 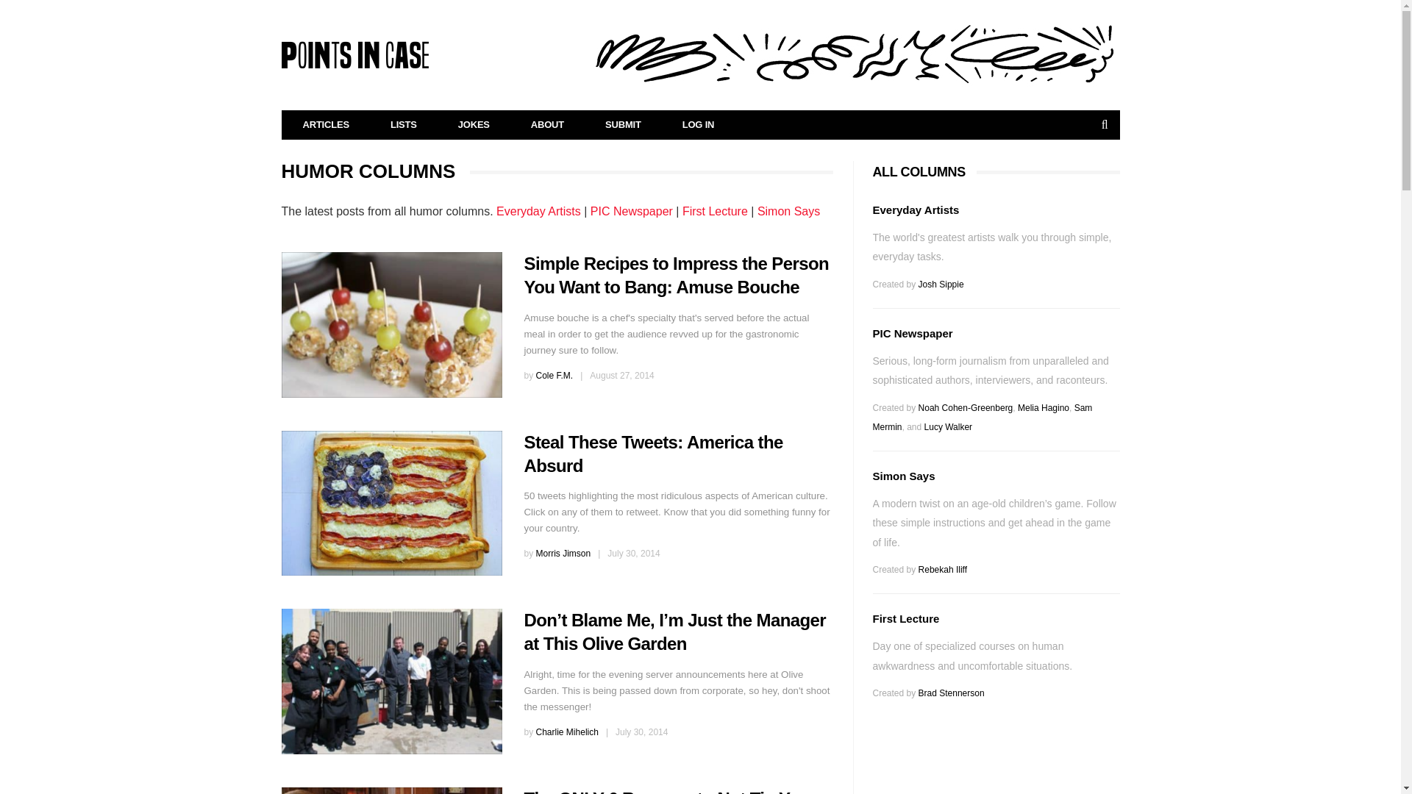 I want to click on The ONLY 6 Reasons to Not Tip Your Server, so click(x=391, y=791).